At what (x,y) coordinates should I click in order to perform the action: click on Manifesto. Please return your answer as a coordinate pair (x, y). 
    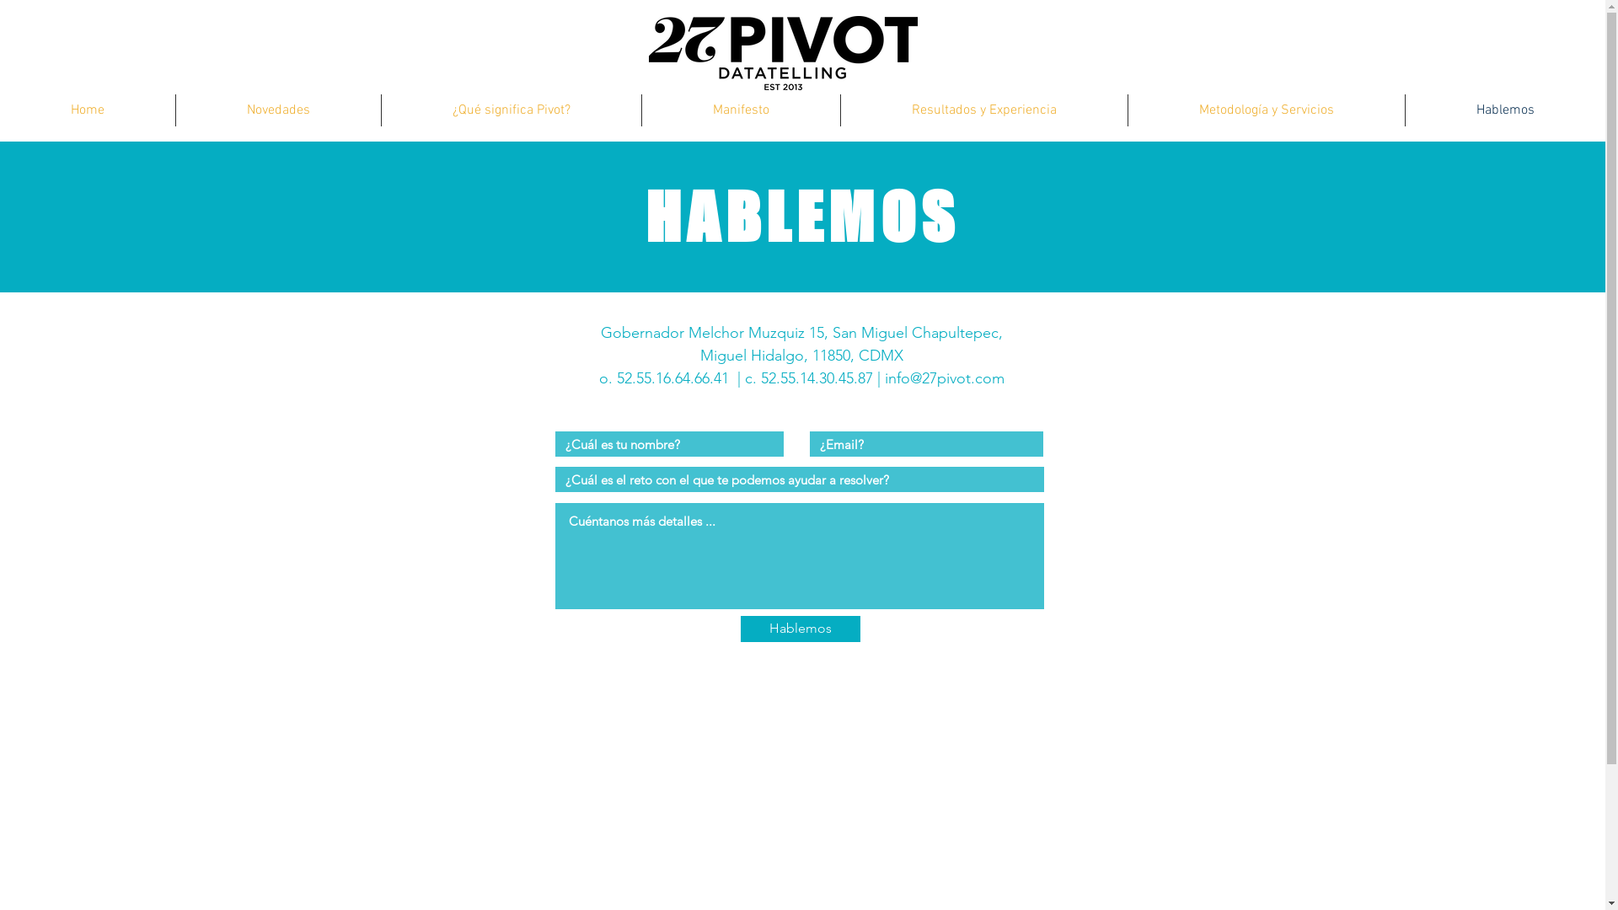
    Looking at the image, I should click on (742, 110).